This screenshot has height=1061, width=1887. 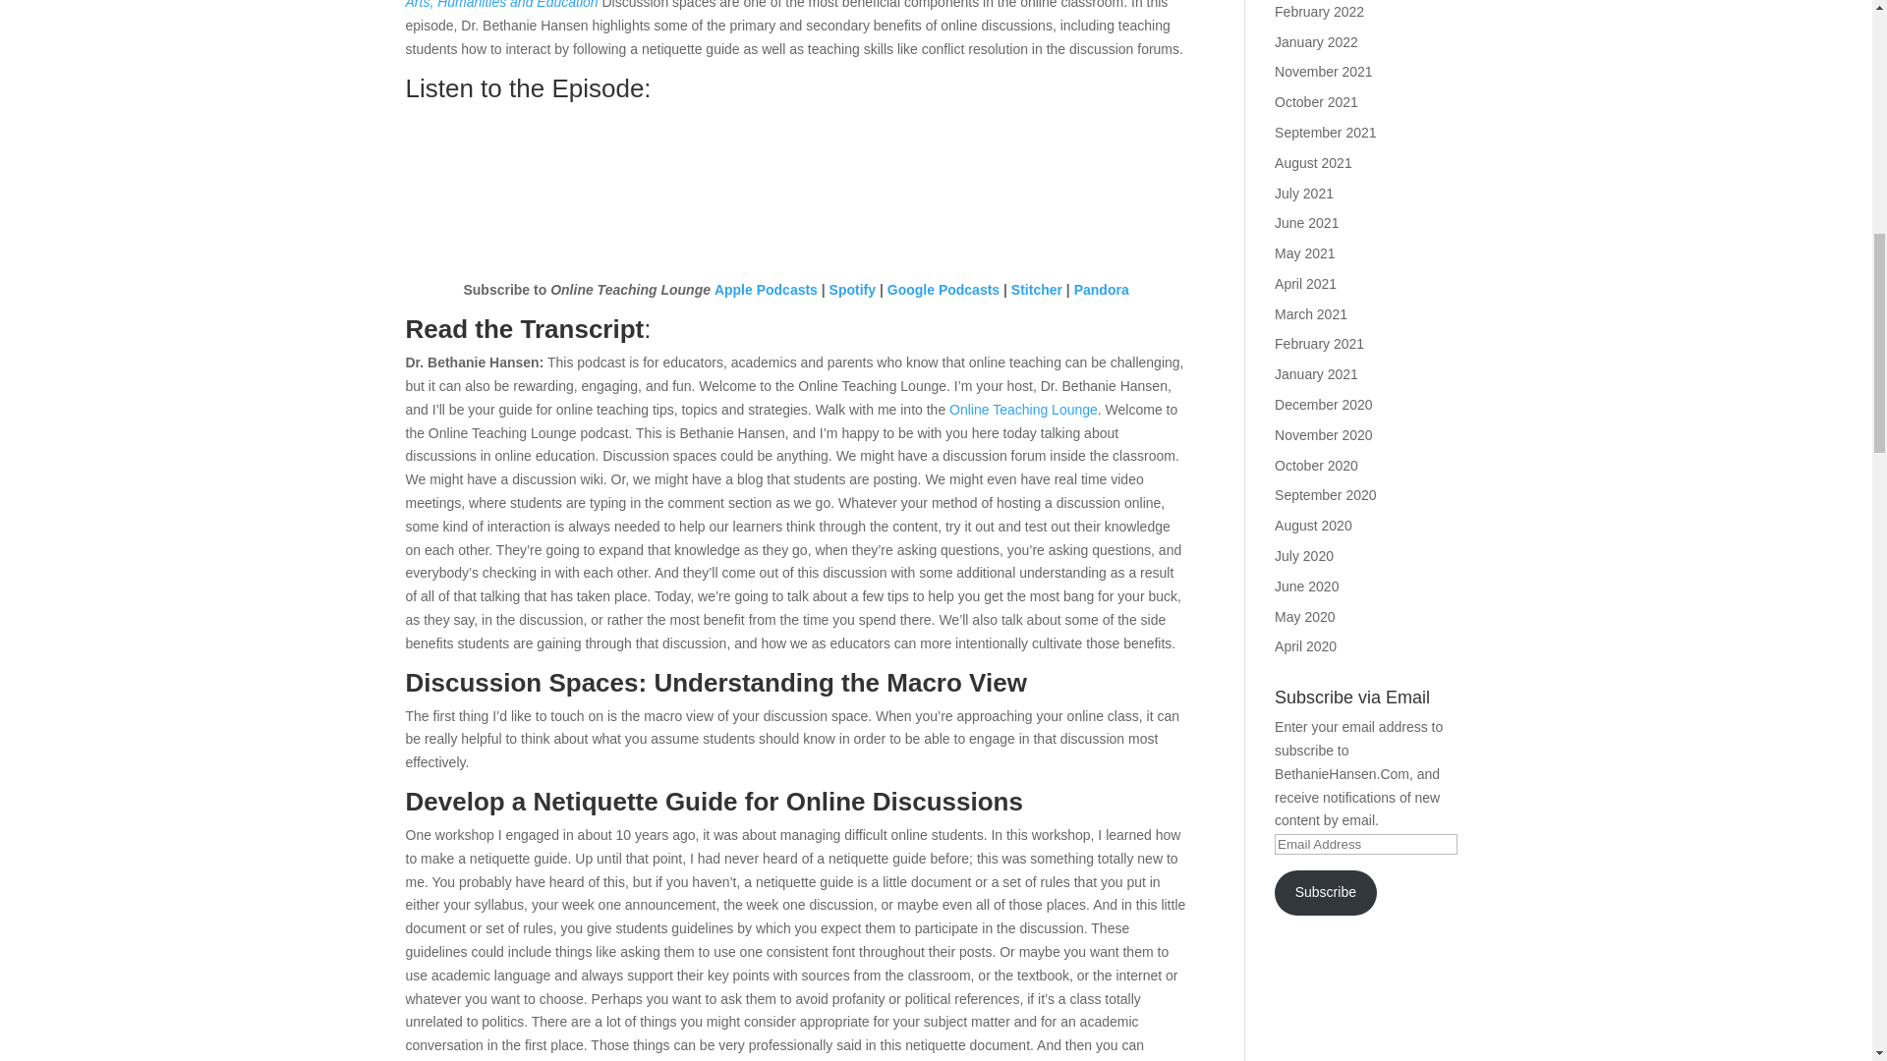 I want to click on Spotify, so click(x=852, y=290).